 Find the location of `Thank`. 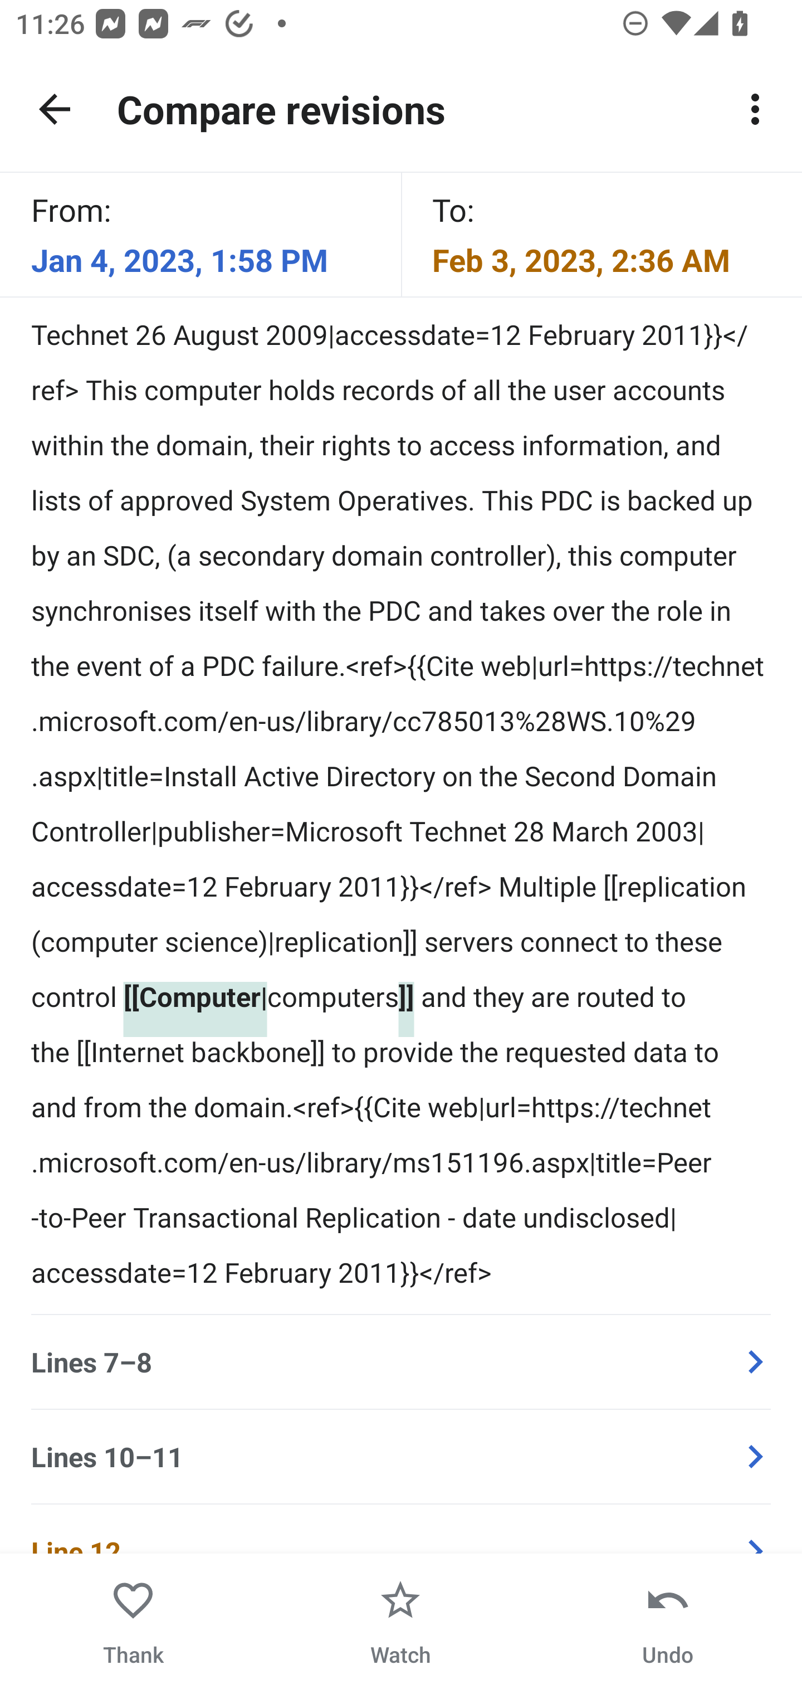

Thank is located at coordinates (134, 1624).